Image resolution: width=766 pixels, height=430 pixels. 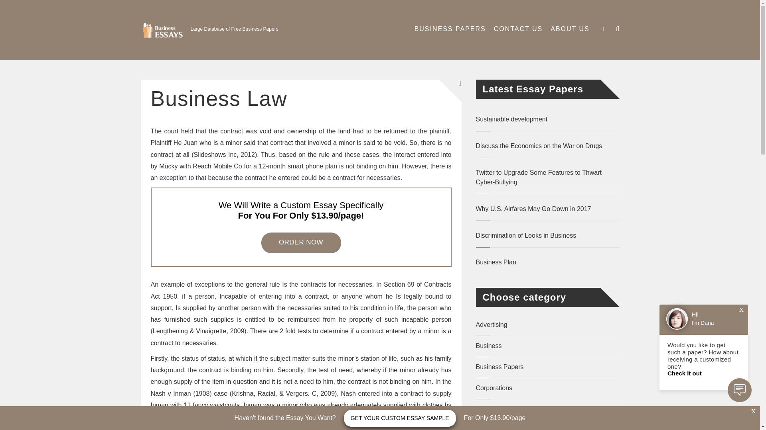 What do you see at coordinates (547, 178) in the screenshot?
I see `Twitter to Upgrade Some Features to Thwart Cyber-Bullying` at bounding box center [547, 178].